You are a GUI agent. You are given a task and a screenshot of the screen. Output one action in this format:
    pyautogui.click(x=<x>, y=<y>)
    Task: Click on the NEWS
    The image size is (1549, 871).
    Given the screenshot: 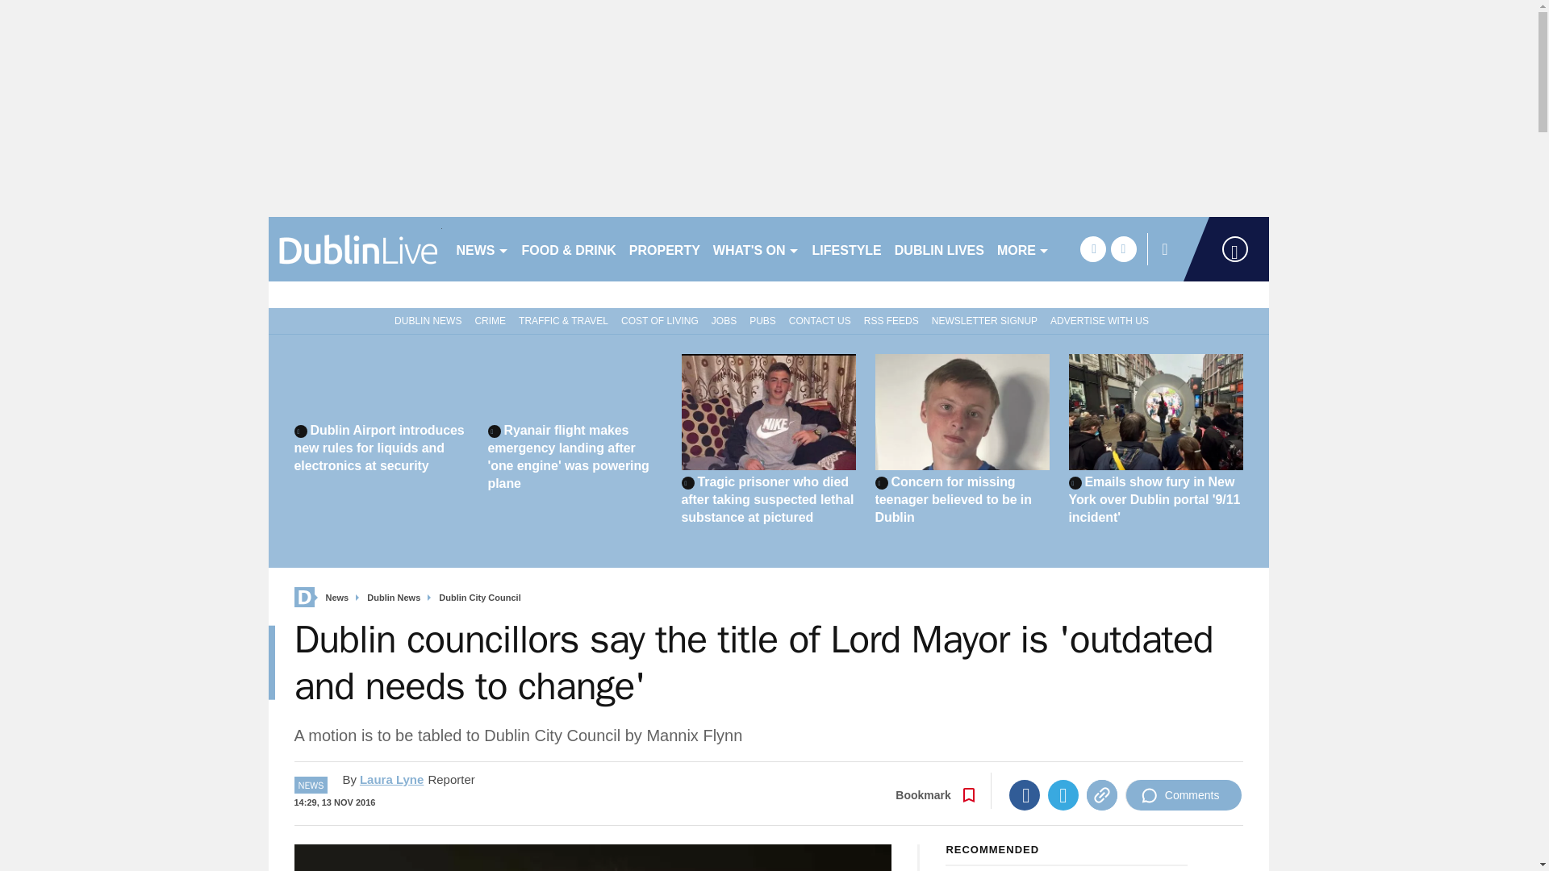 What is the action you would take?
    pyautogui.click(x=482, y=248)
    